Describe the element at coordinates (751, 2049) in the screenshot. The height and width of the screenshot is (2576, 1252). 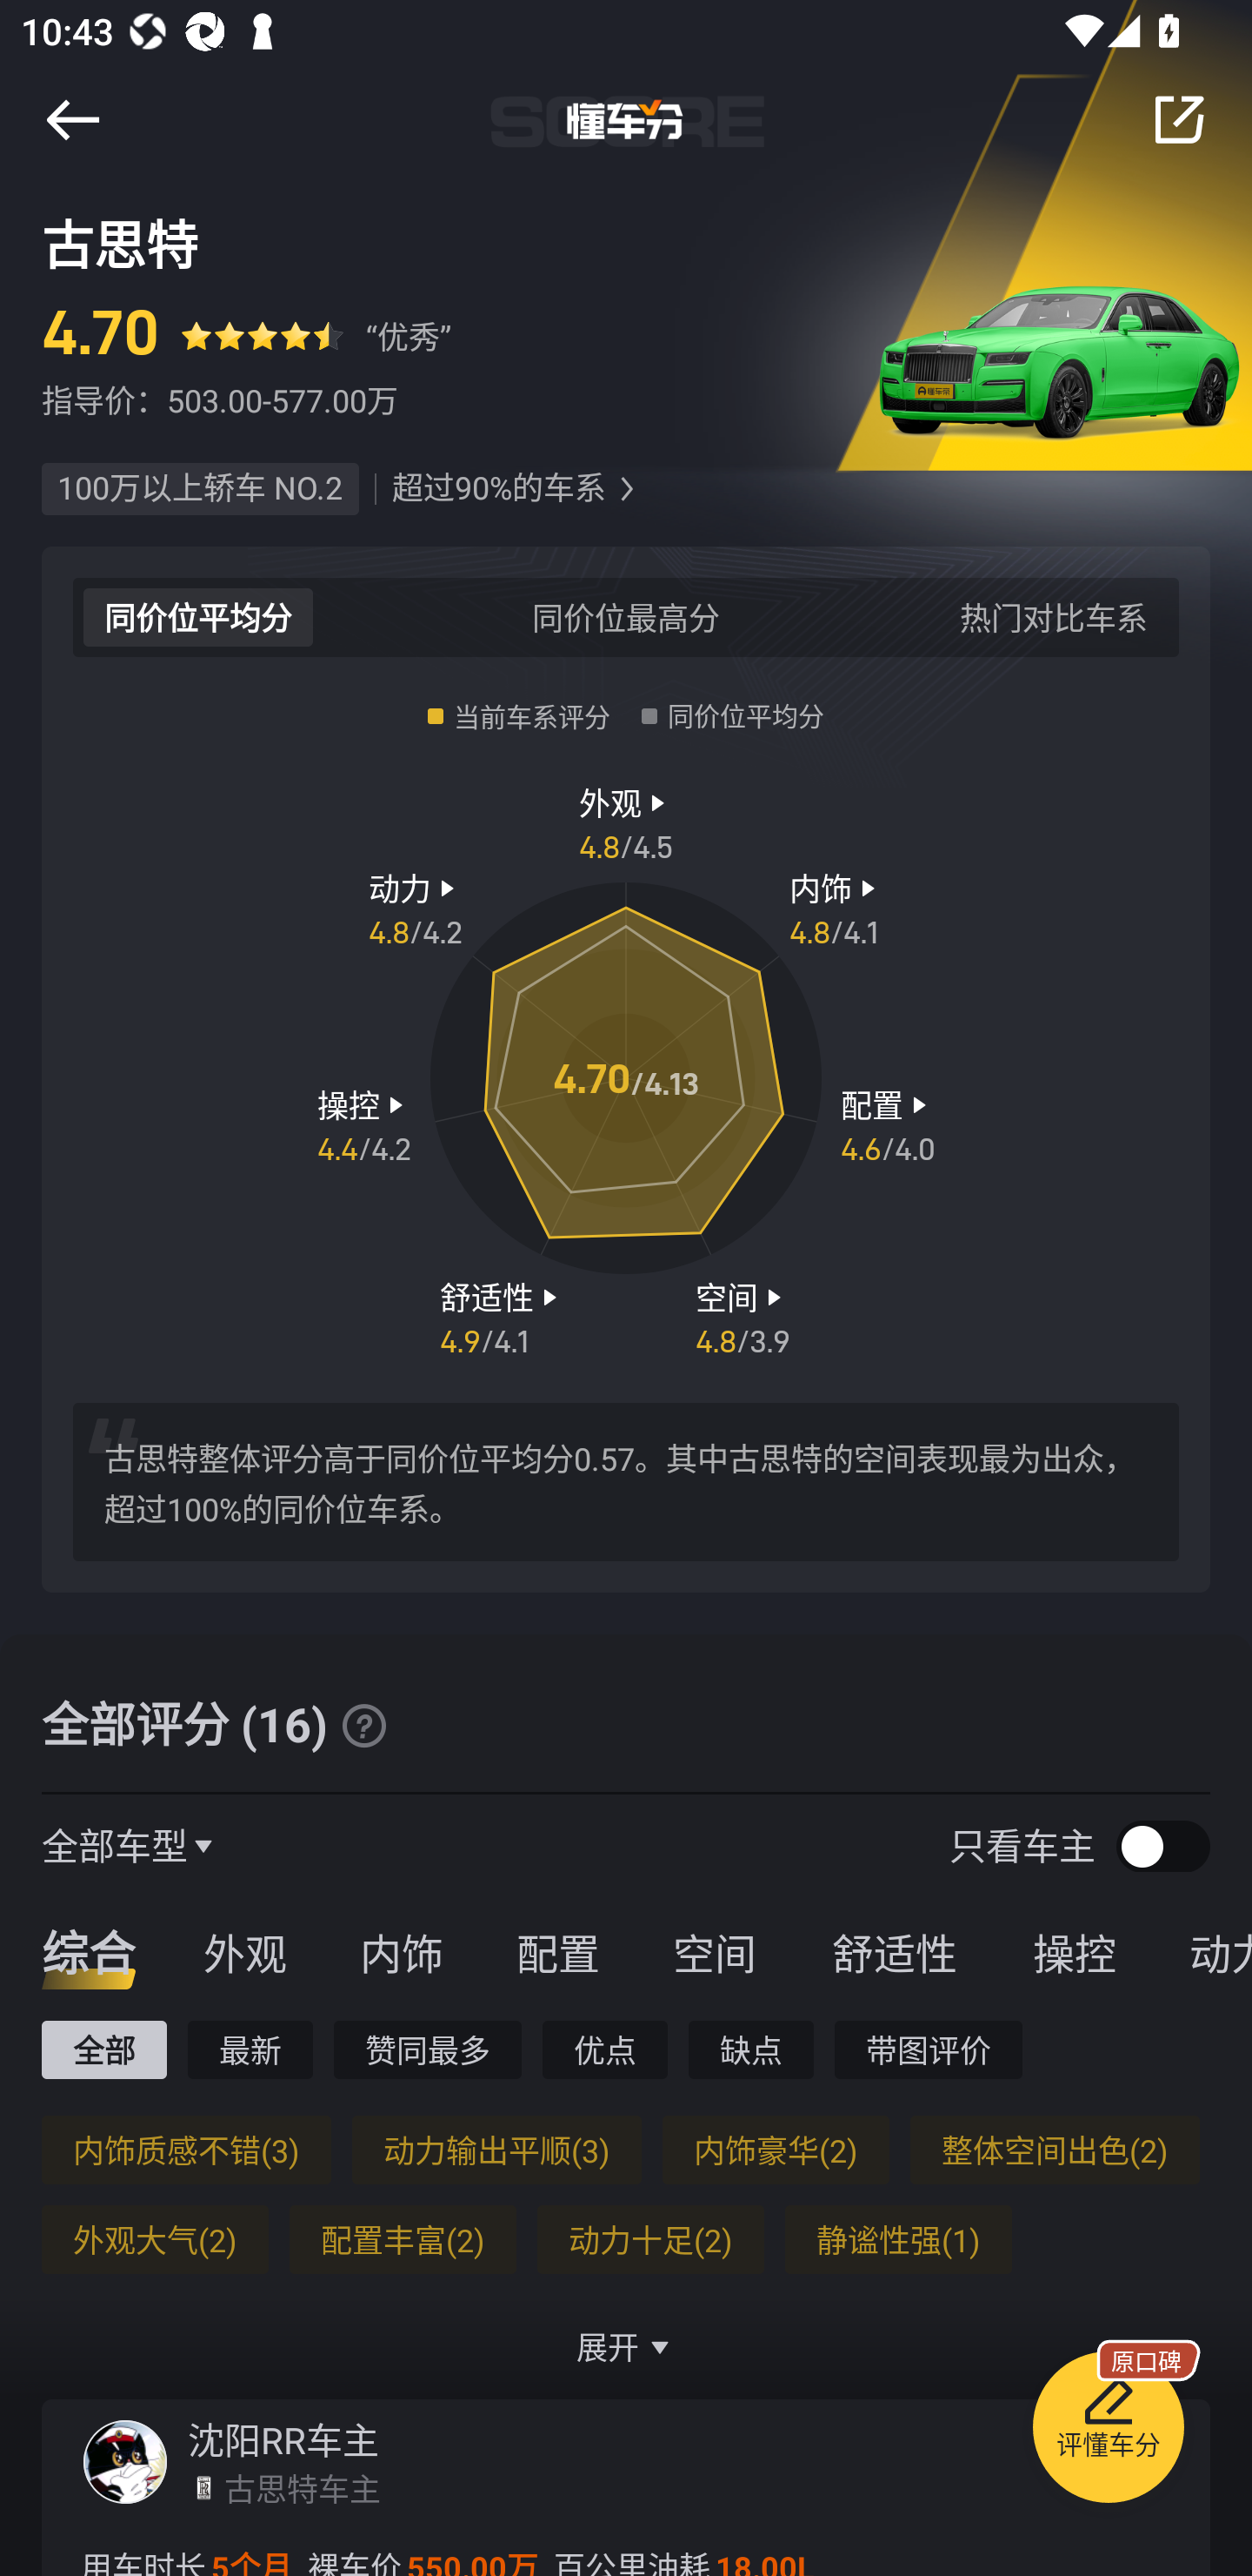
I see `缺点` at that location.